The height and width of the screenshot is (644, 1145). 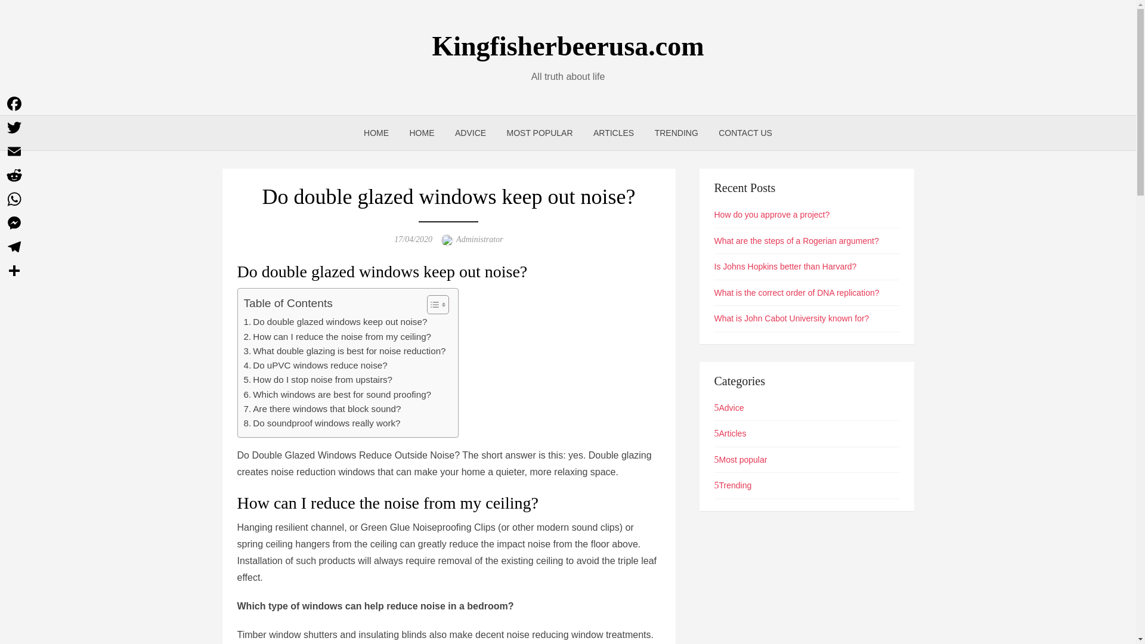 I want to click on Do double glazed windows keep out noise?, so click(x=335, y=322).